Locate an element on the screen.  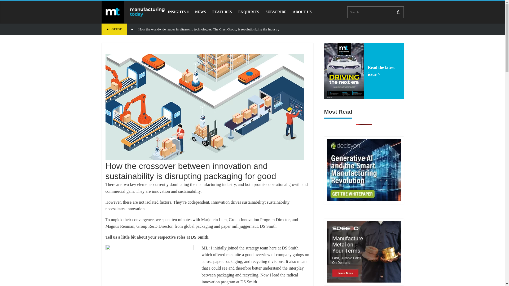
Manufacturing Today is located at coordinates (133, 12).